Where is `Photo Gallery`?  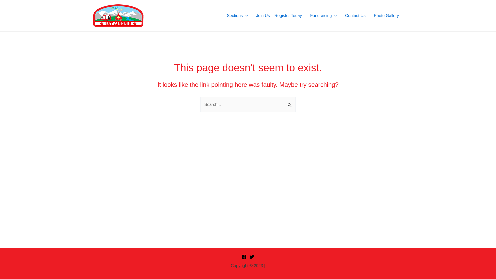 Photo Gallery is located at coordinates (386, 16).